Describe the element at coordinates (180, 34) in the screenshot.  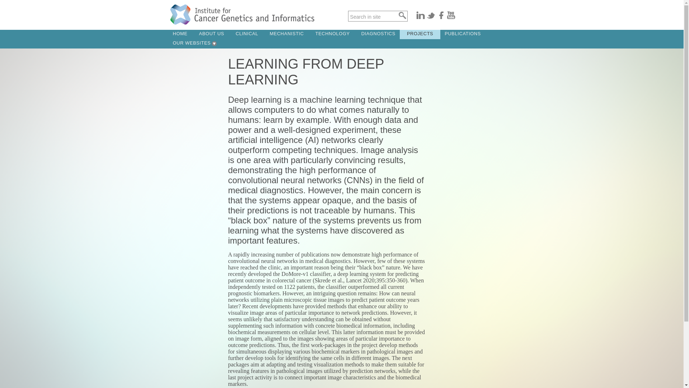
I see `HOME` at that location.